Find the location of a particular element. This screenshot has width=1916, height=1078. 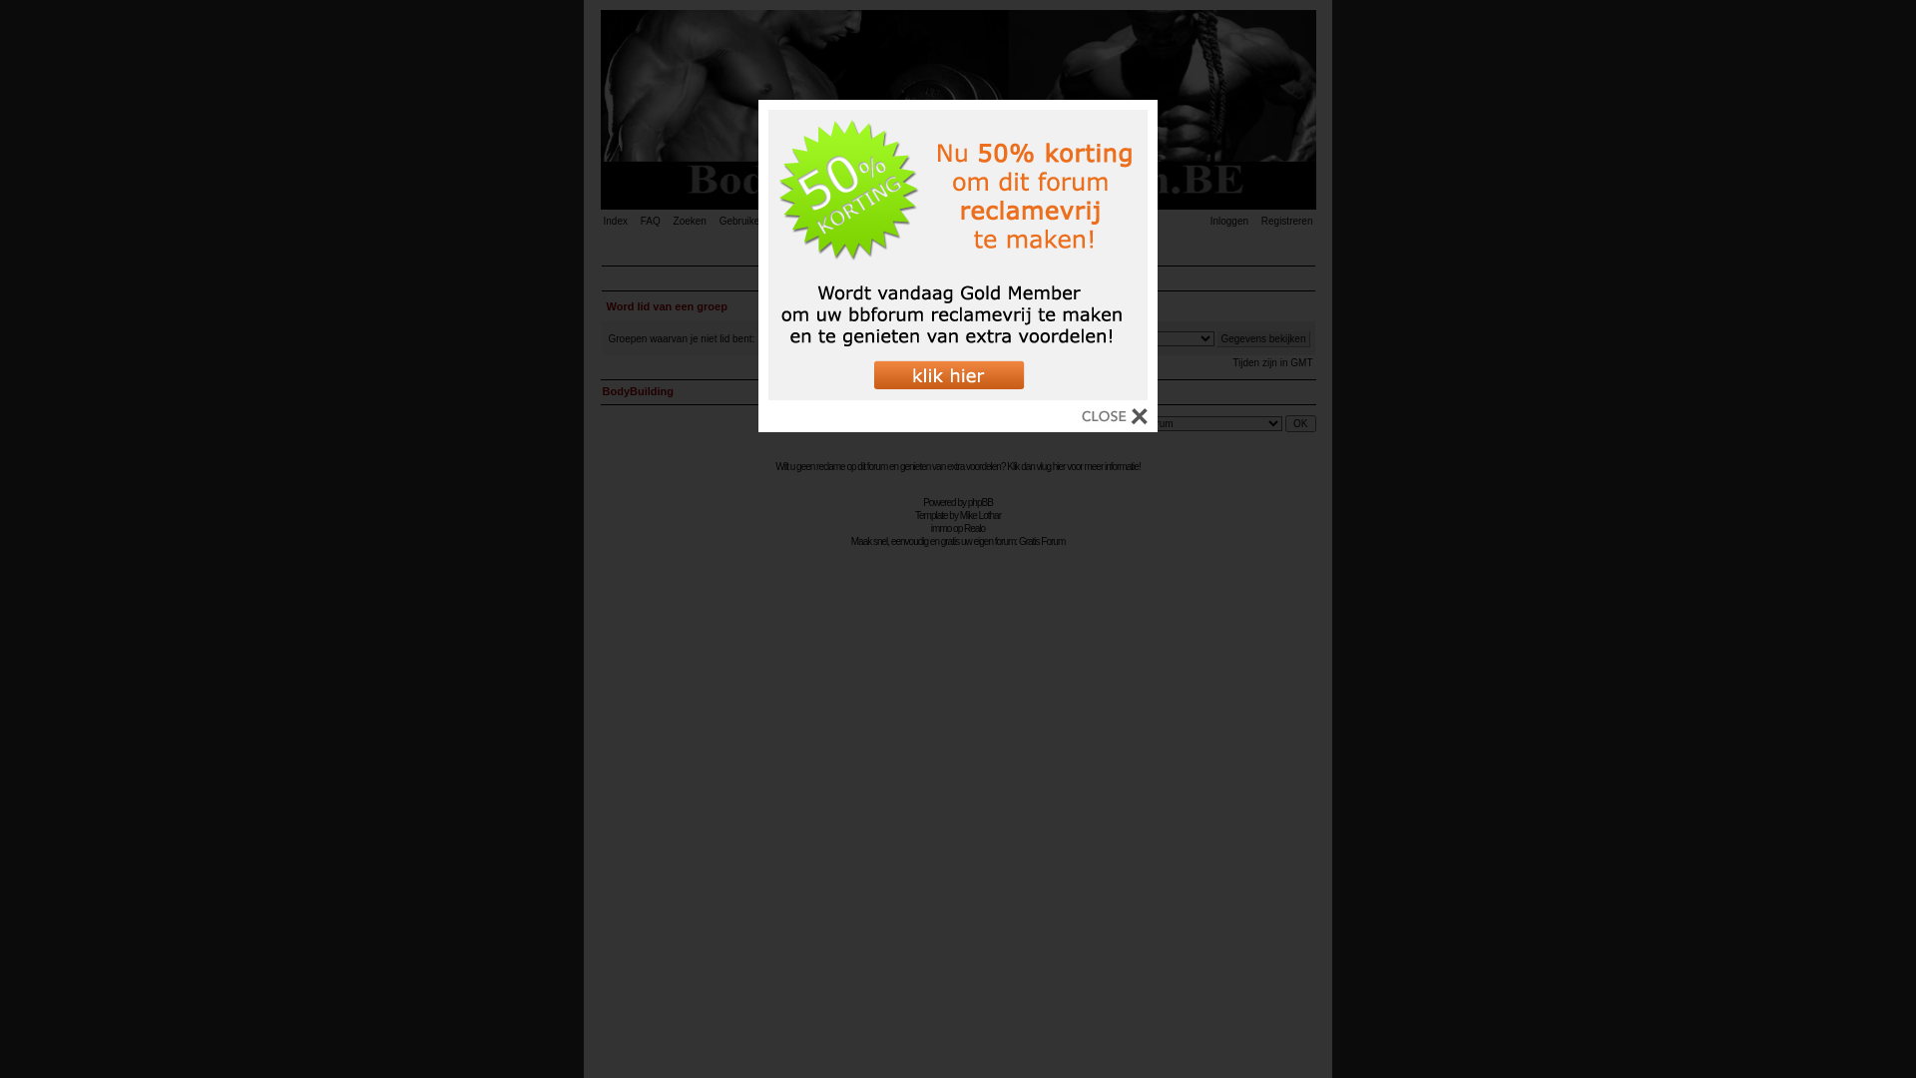

Gebruikersgroepen is located at coordinates (843, 222).